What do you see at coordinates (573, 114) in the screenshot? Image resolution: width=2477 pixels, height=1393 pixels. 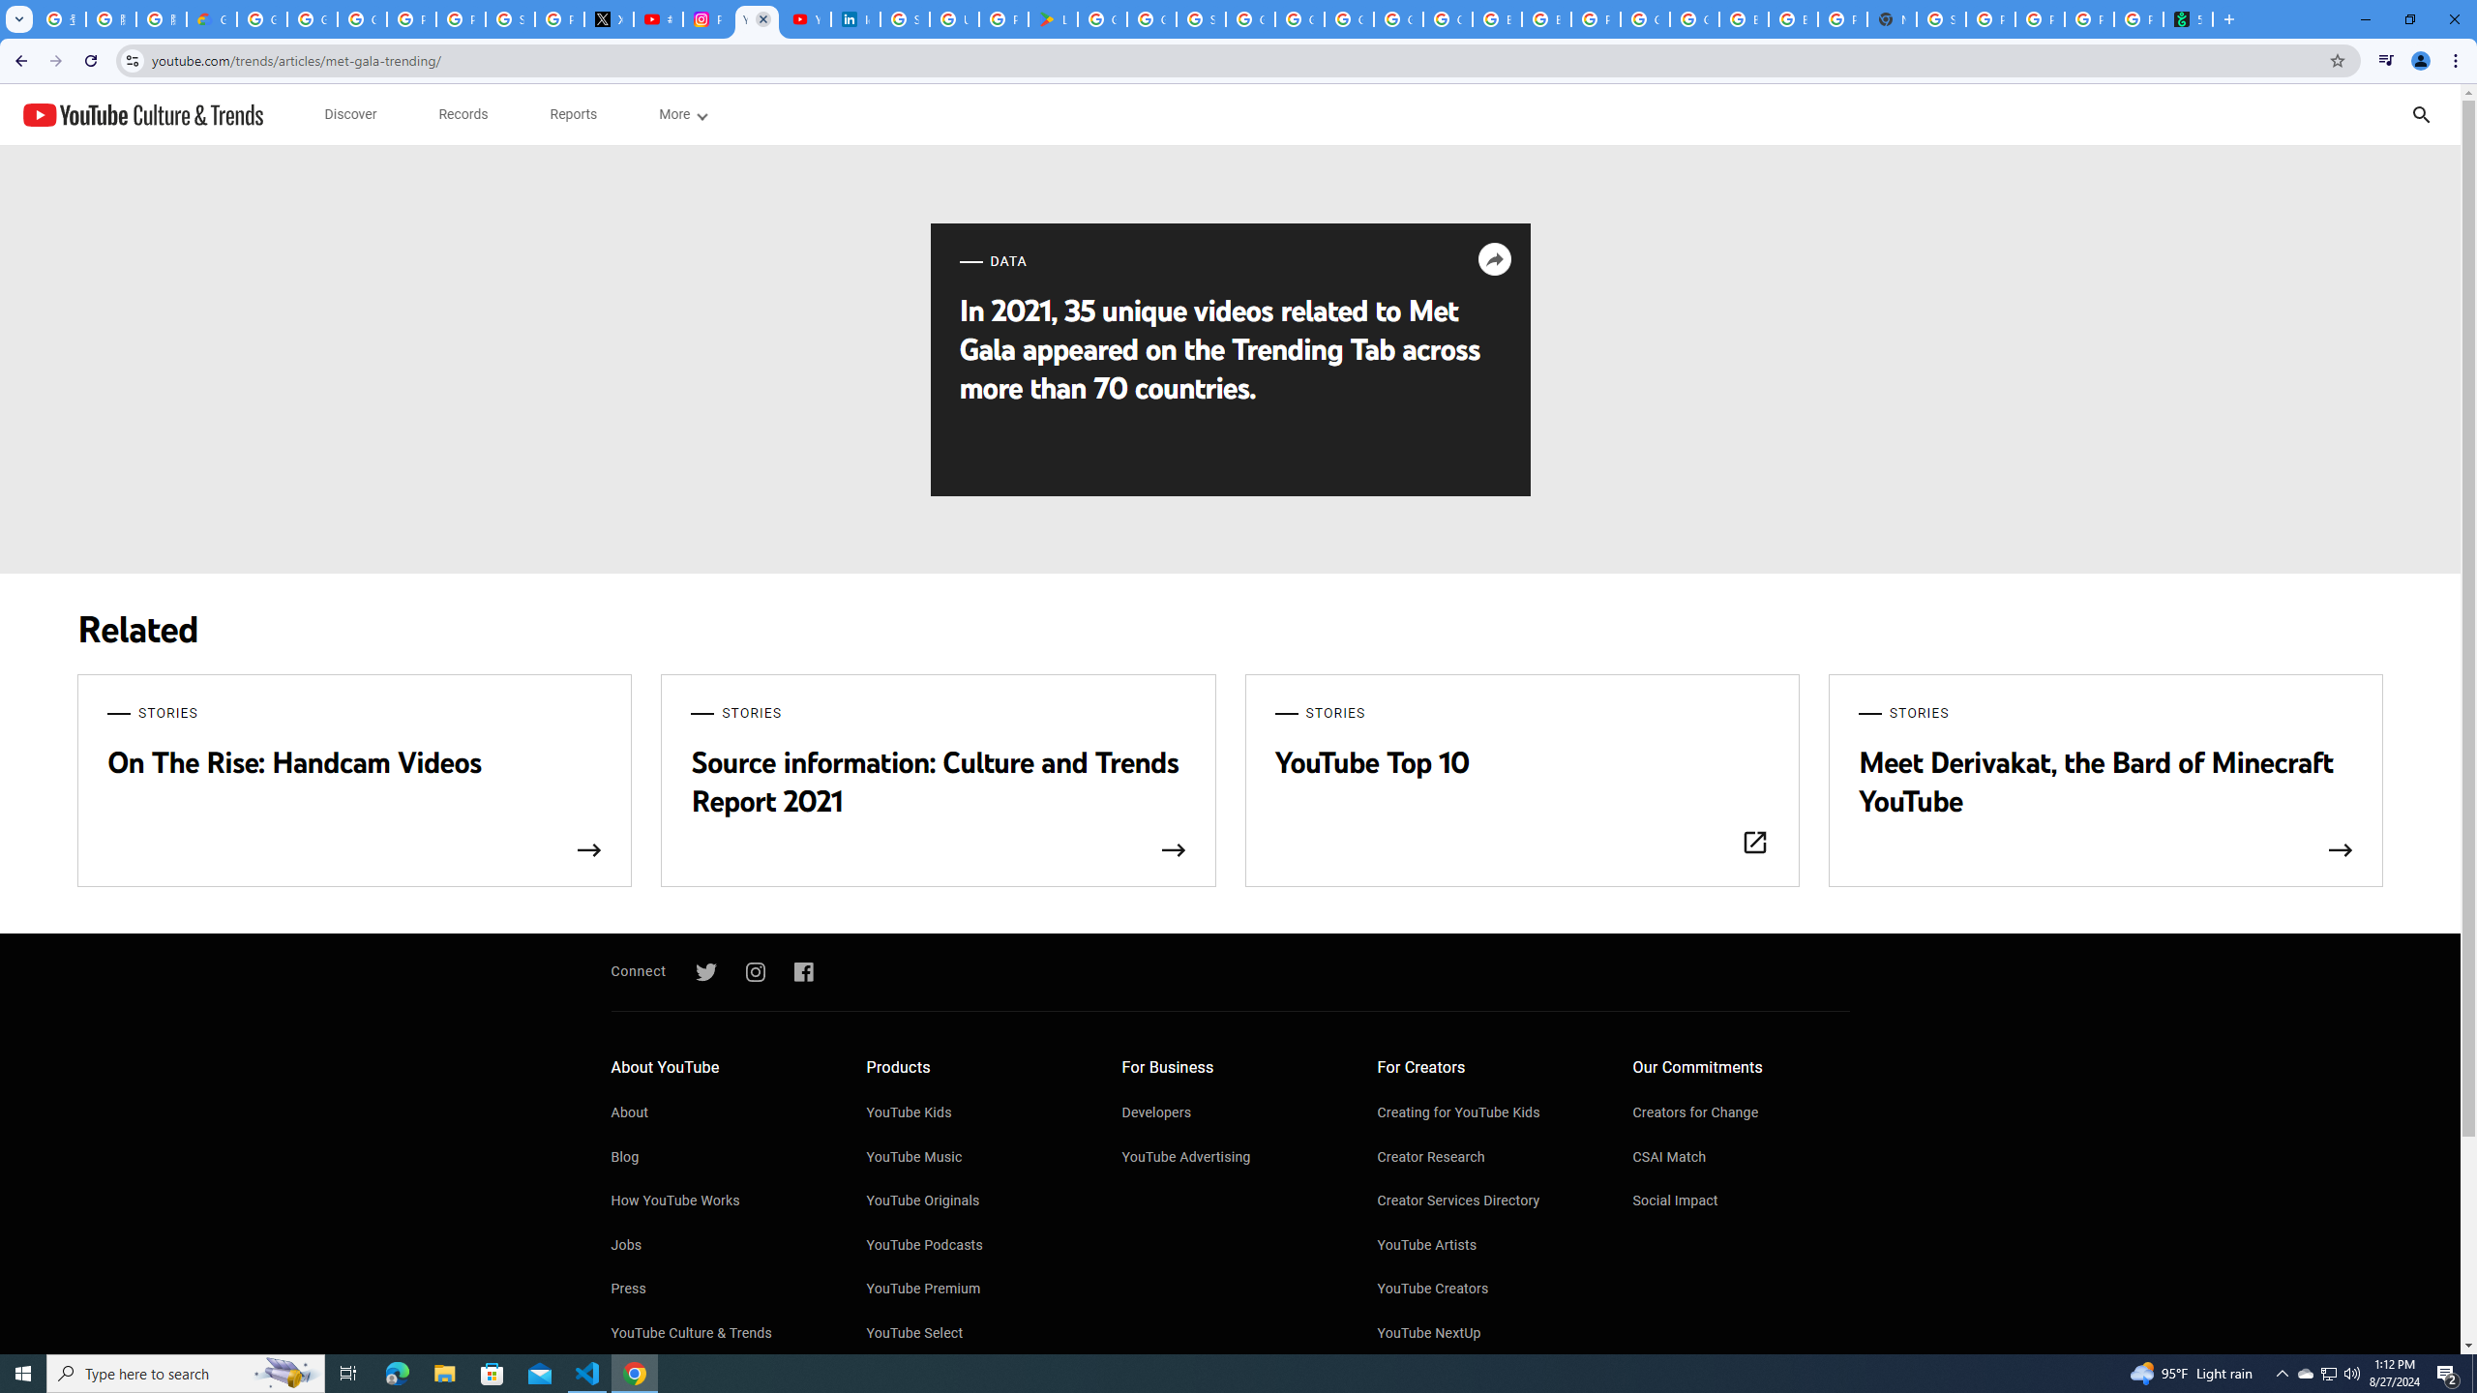 I see `subnav-Reports menupopup` at bounding box center [573, 114].